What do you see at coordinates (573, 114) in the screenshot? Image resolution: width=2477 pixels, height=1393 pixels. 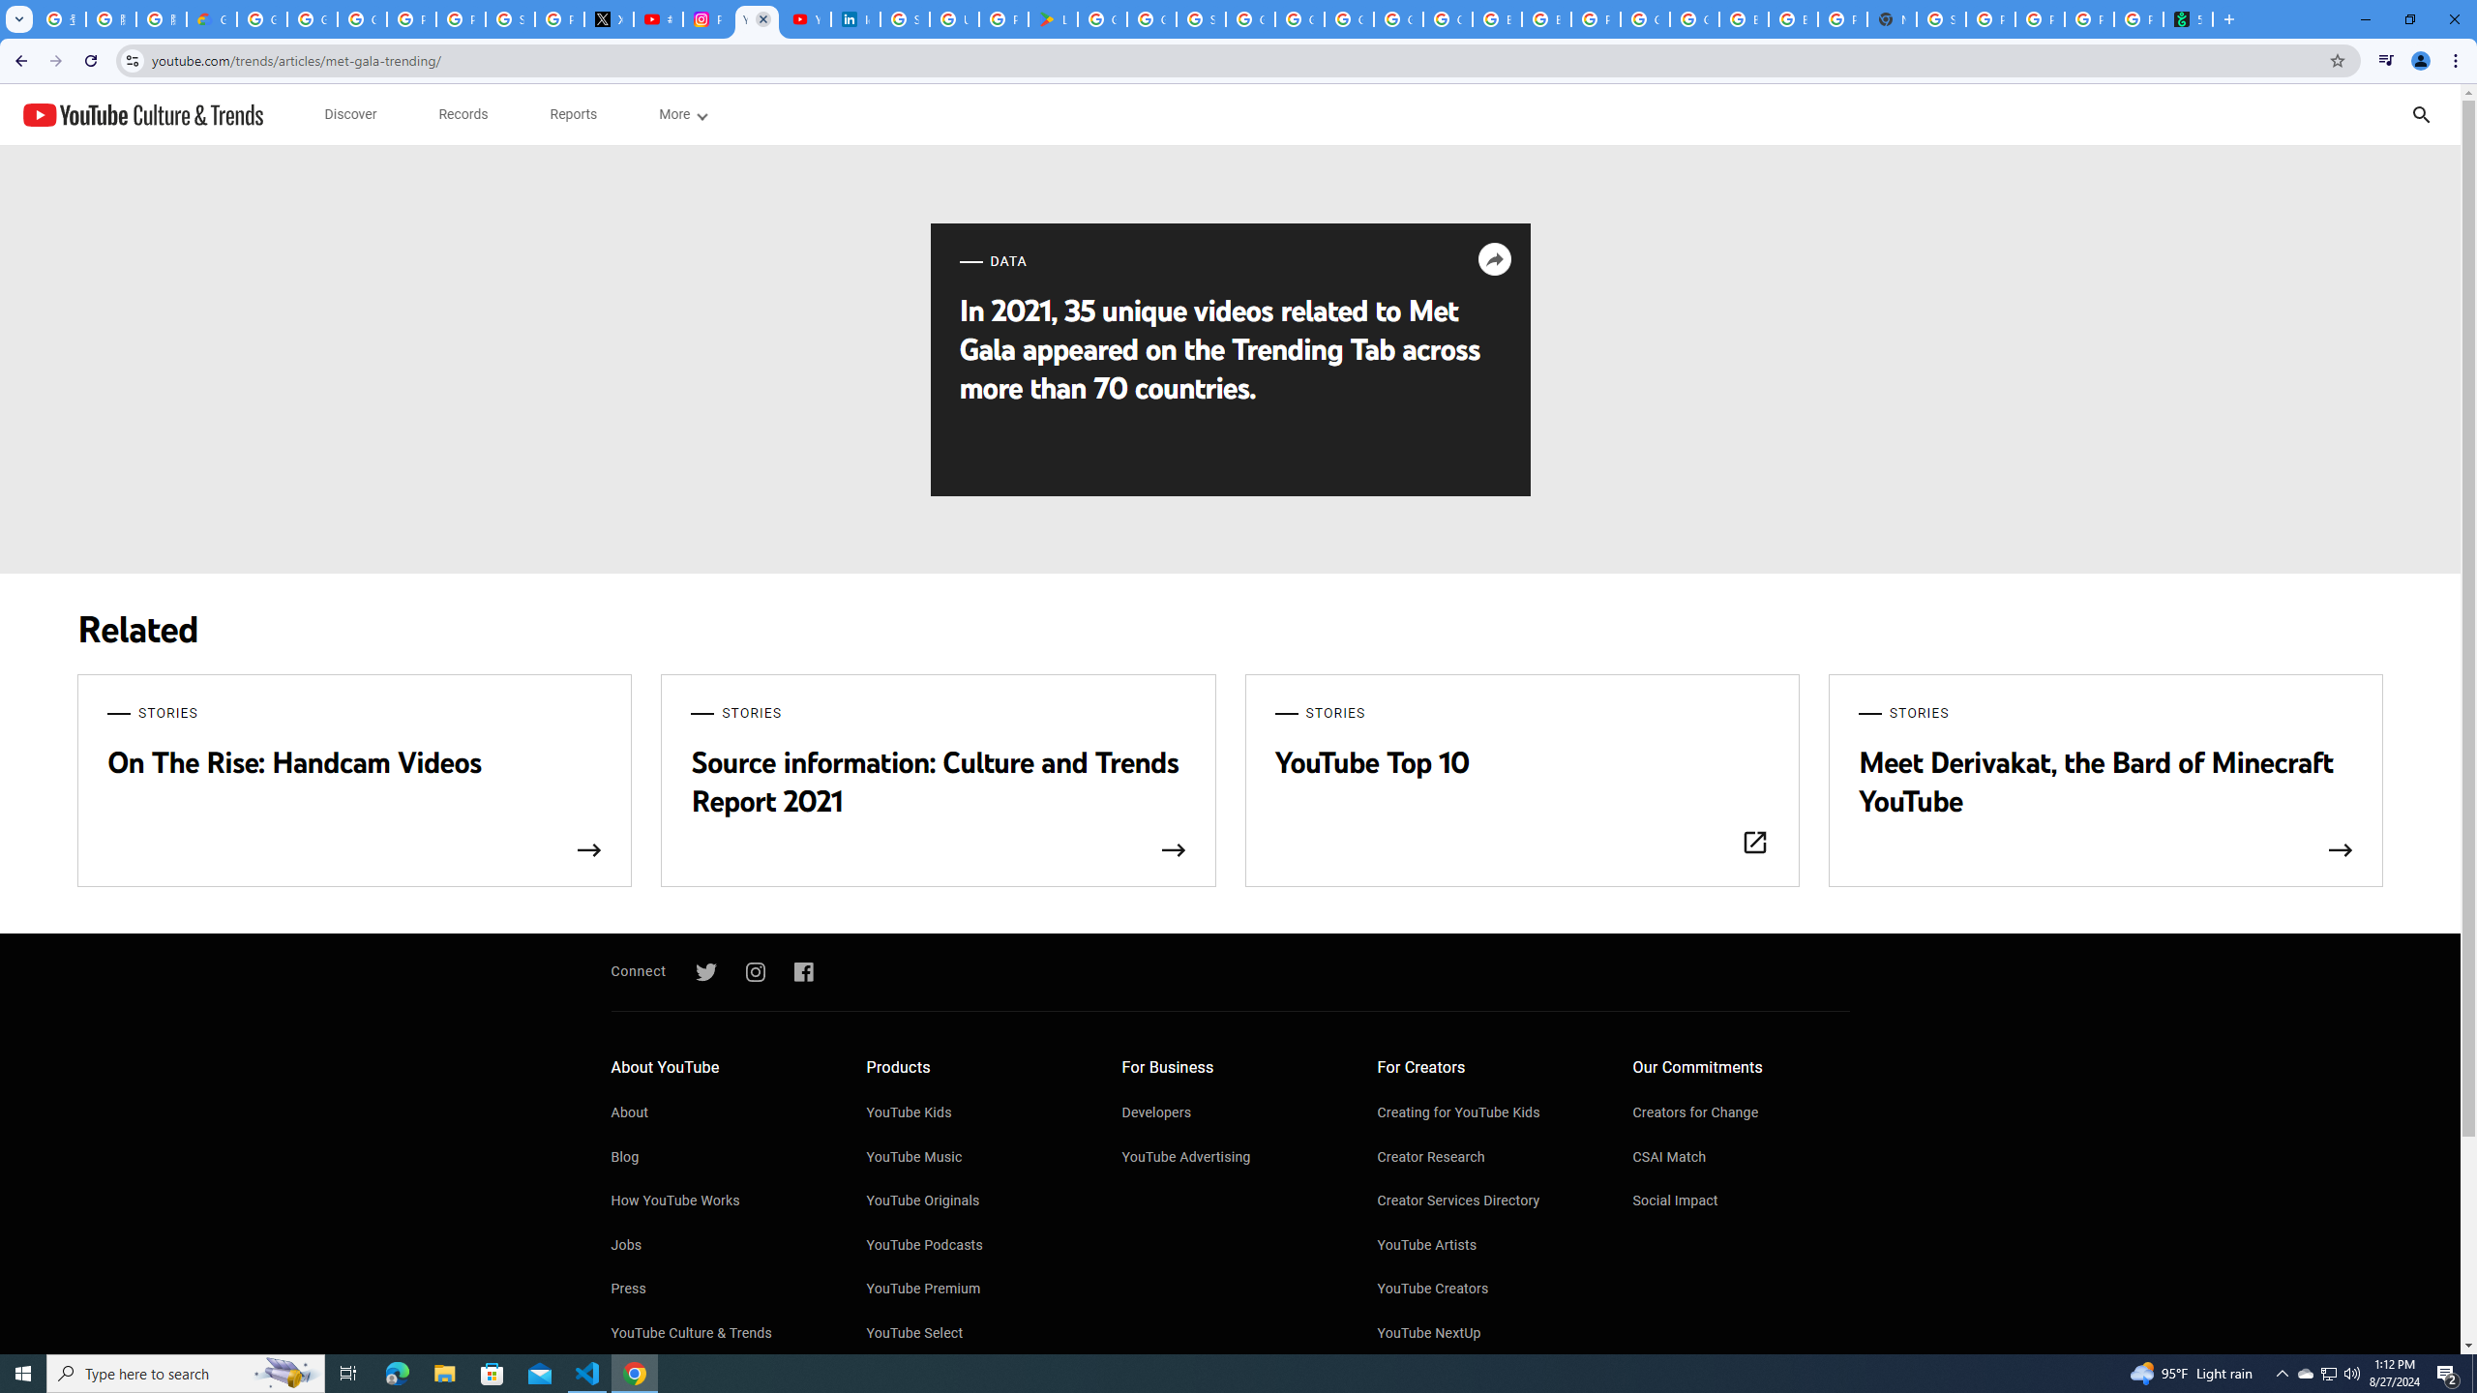 I see `subnav-Reports menupopup` at bounding box center [573, 114].